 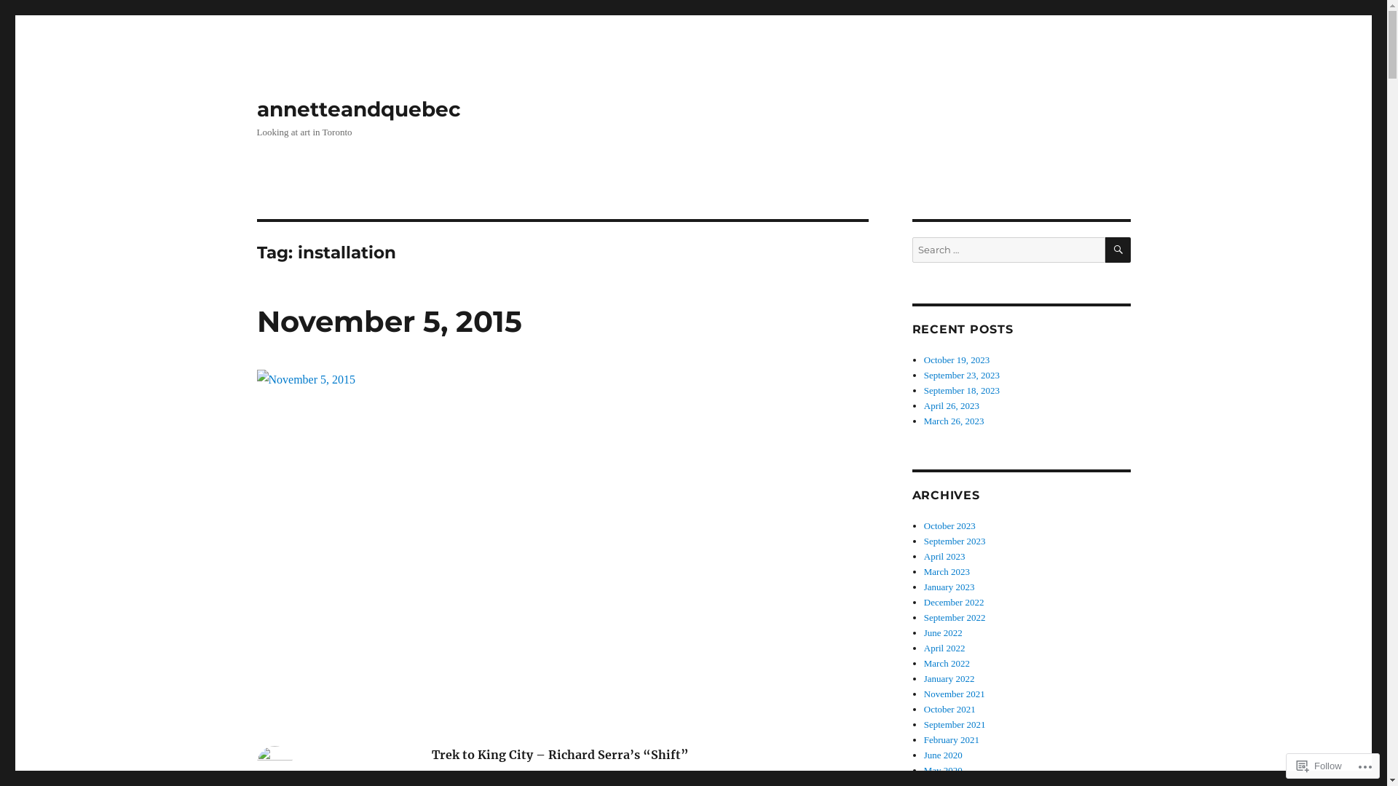 What do you see at coordinates (358, 109) in the screenshot?
I see `annetteandquebec` at bounding box center [358, 109].